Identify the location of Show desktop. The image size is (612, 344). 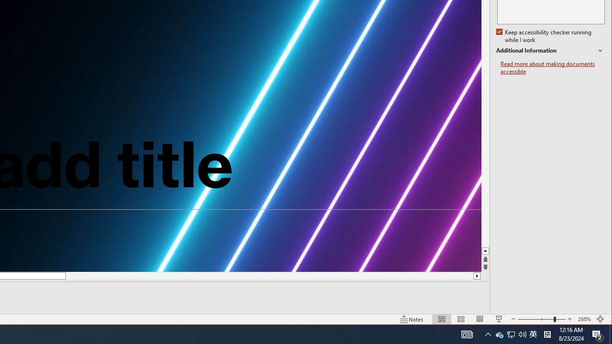
(611, 334).